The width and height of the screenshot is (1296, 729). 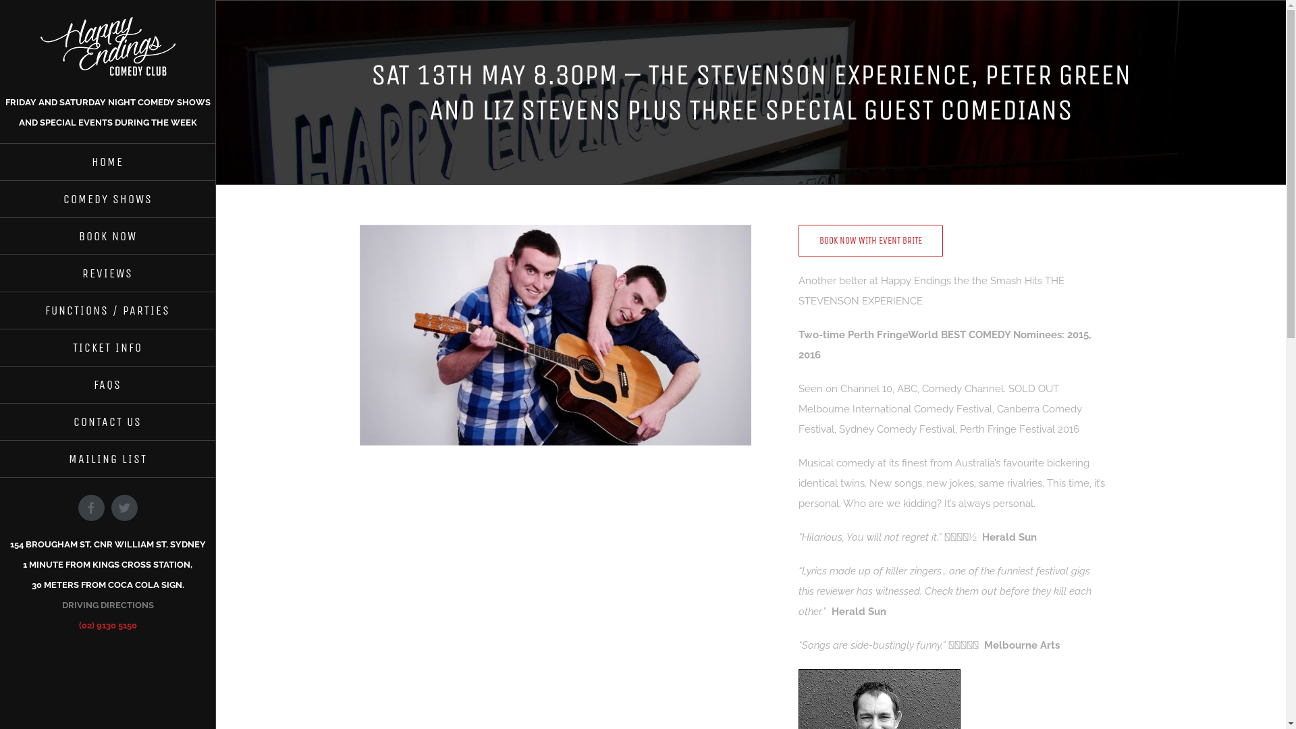 I want to click on COMEDY SHOWS, so click(x=108, y=200).